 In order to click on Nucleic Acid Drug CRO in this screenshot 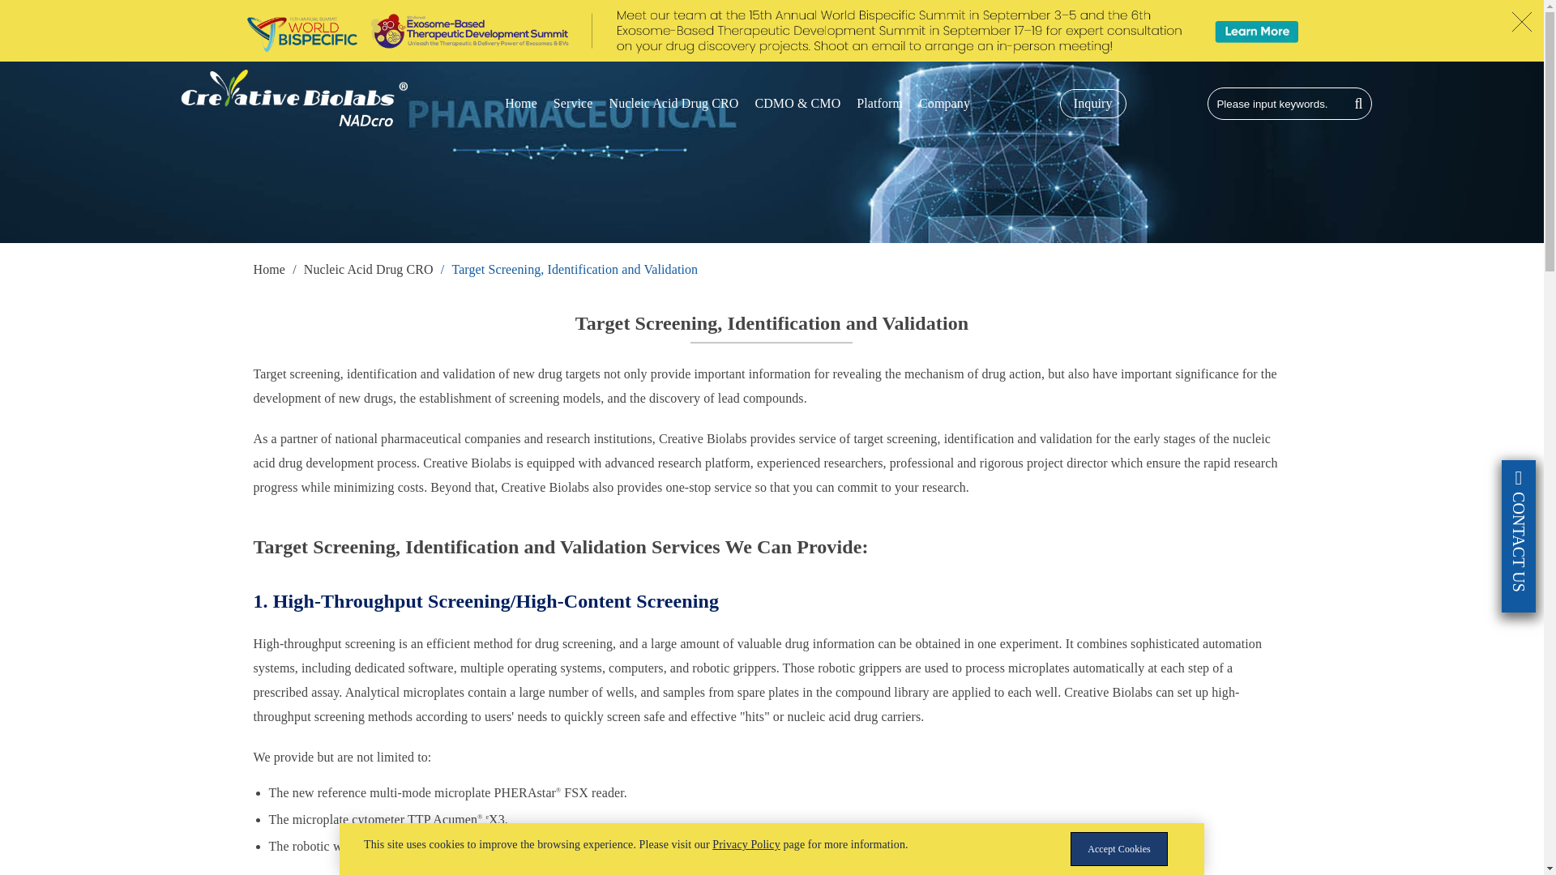, I will do `click(674, 104)`.